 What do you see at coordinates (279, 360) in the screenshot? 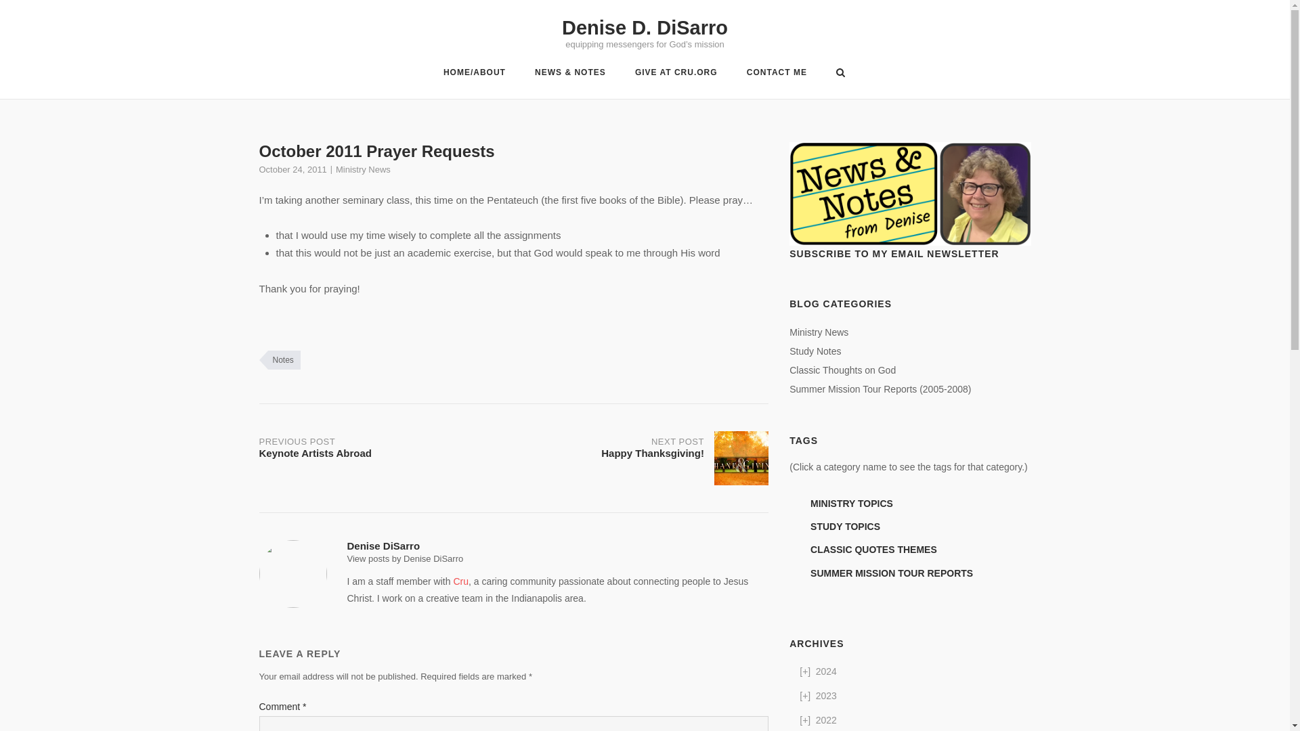
I see `GIVE AT CRU.ORG` at bounding box center [279, 360].